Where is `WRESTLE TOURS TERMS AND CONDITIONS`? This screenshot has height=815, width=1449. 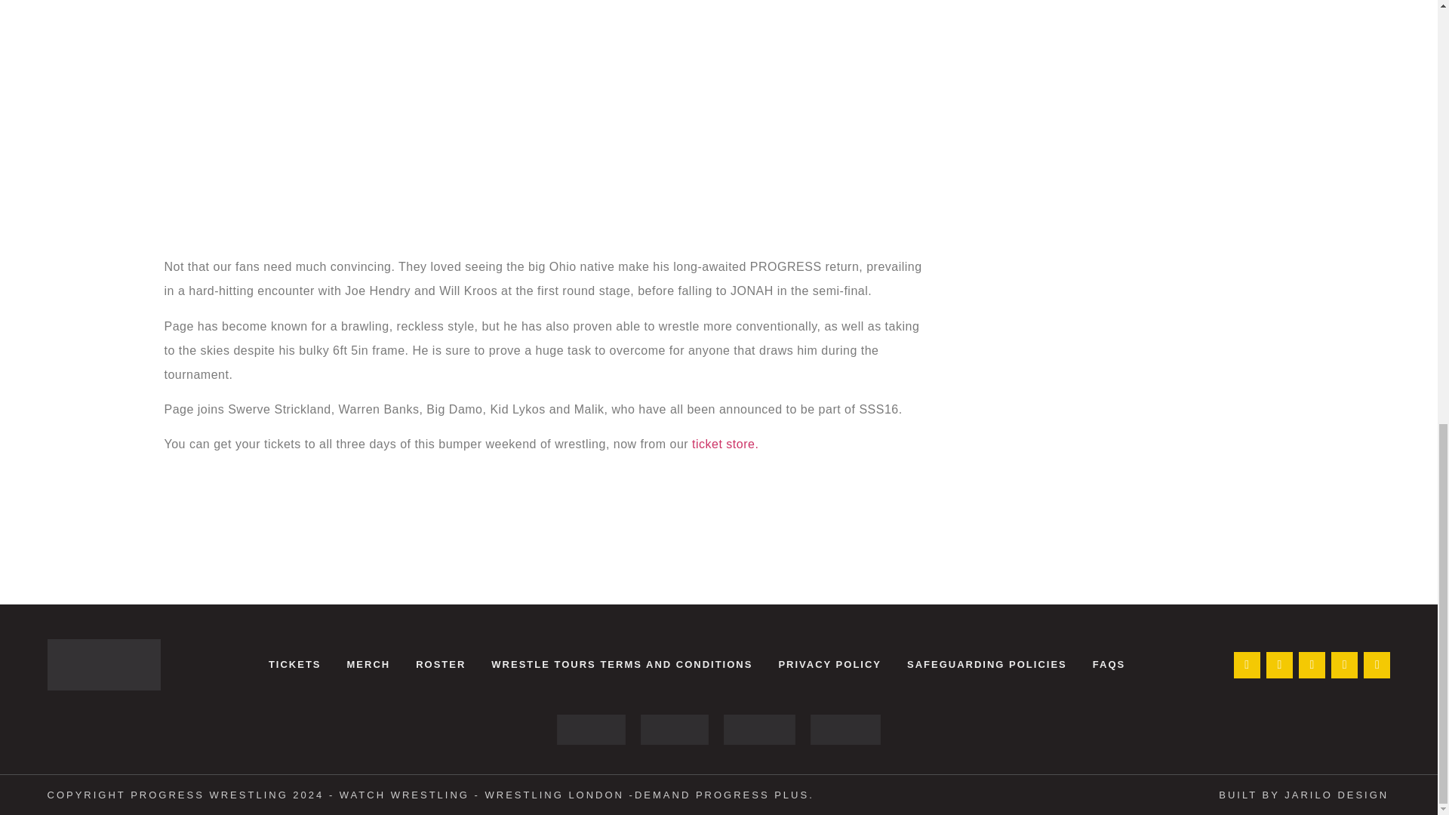 WRESTLE TOURS TERMS AND CONDITIONS is located at coordinates (621, 664).